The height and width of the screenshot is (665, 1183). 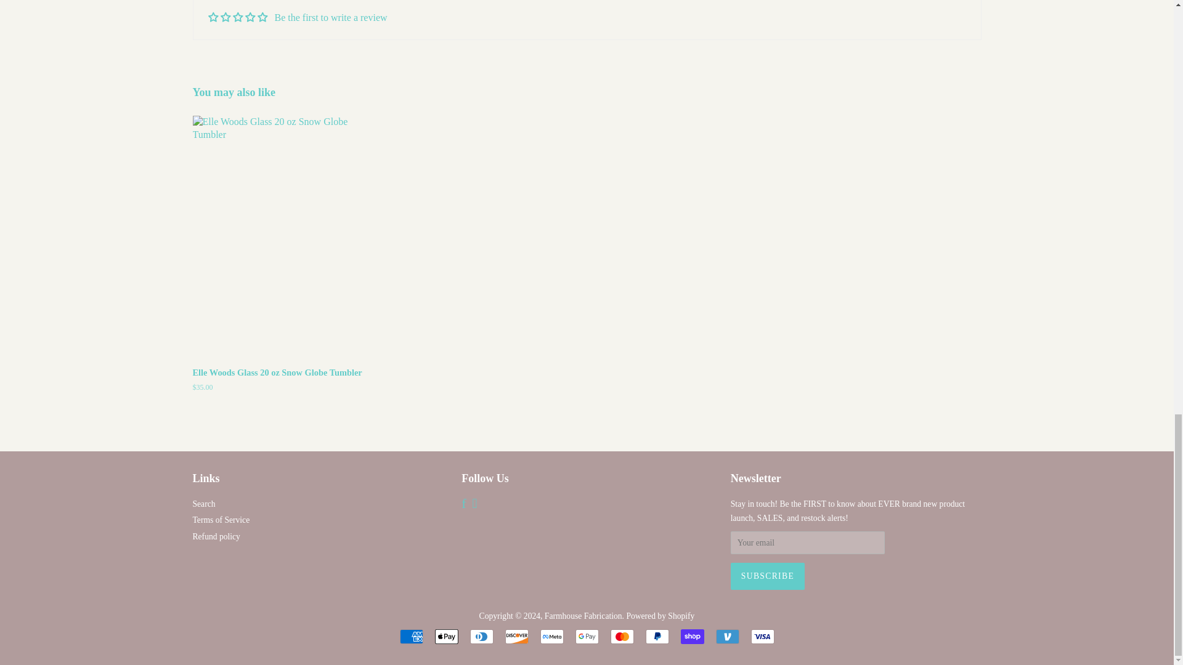 I want to click on Diners Club, so click(x=481, y=637).